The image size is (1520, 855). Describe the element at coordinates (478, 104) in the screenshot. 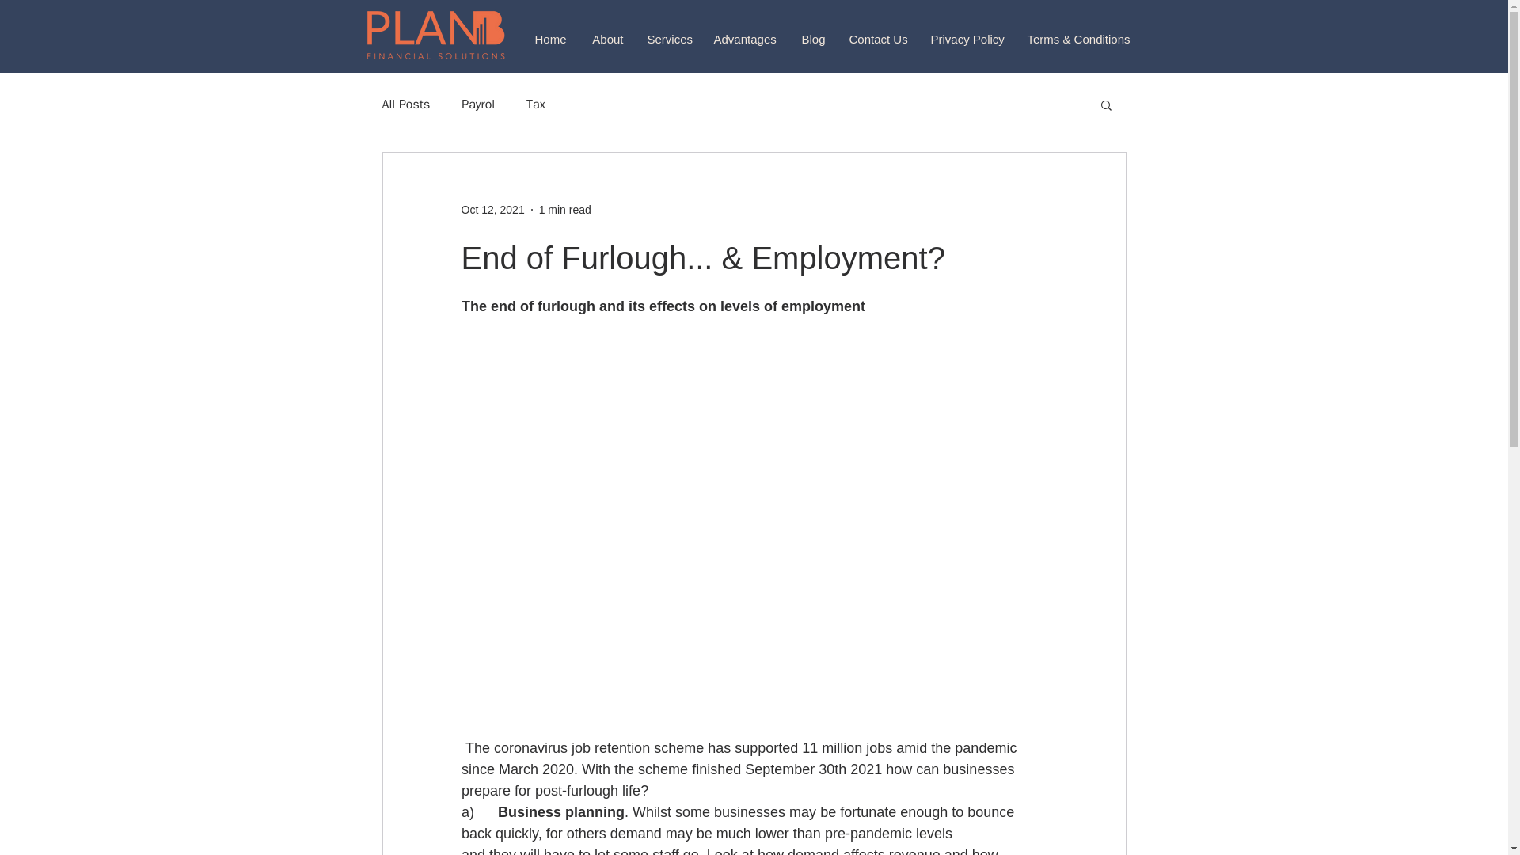

I see `Payrol` at that location.